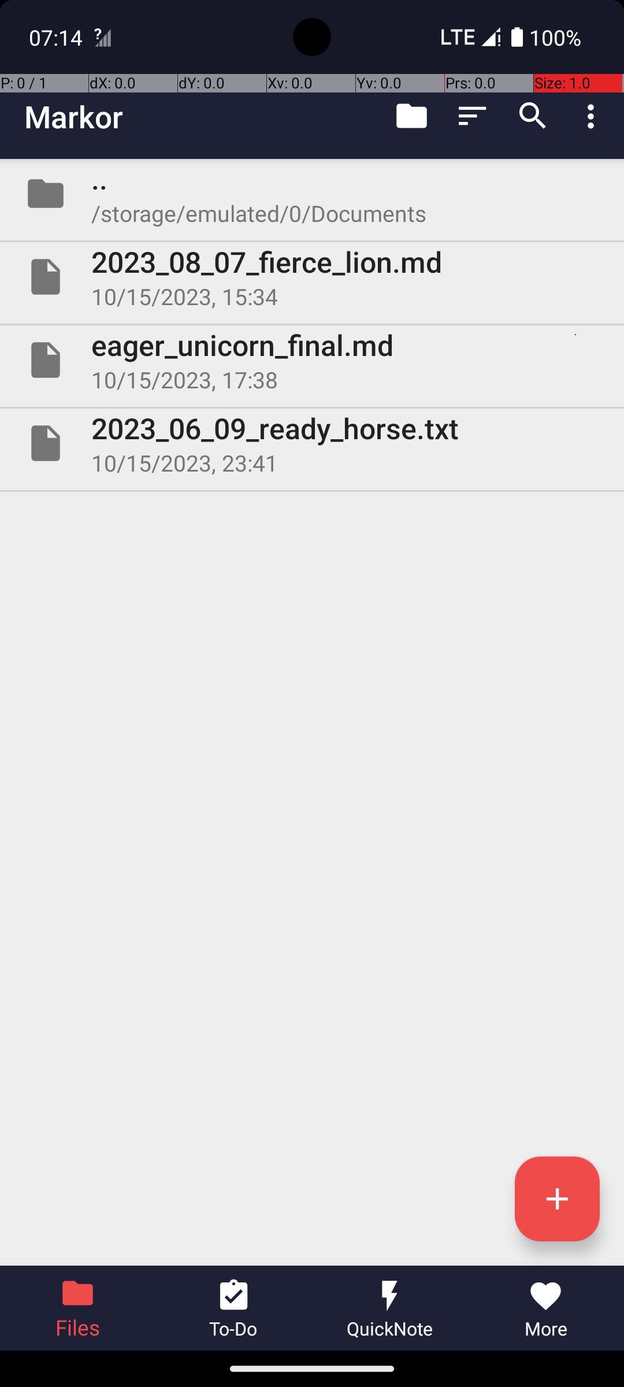  Describe the element at coordinates (312, 443) in the screenshot. I see `File 2023_06_09_ready_horse.txt 10/15/2023, 17:38` at that location.